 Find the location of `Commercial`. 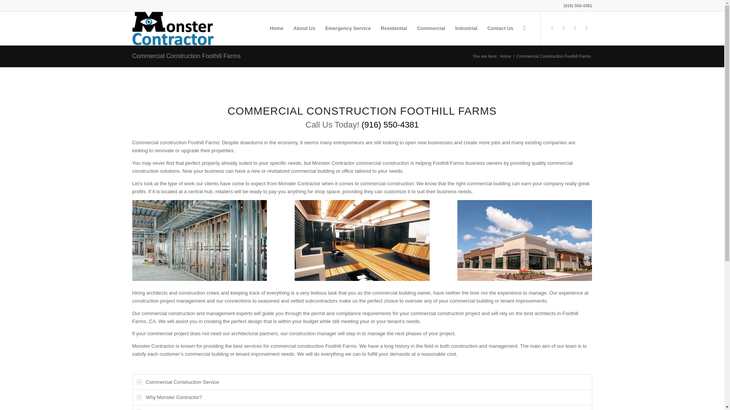

Commercial is located at coordinates (431, 28).